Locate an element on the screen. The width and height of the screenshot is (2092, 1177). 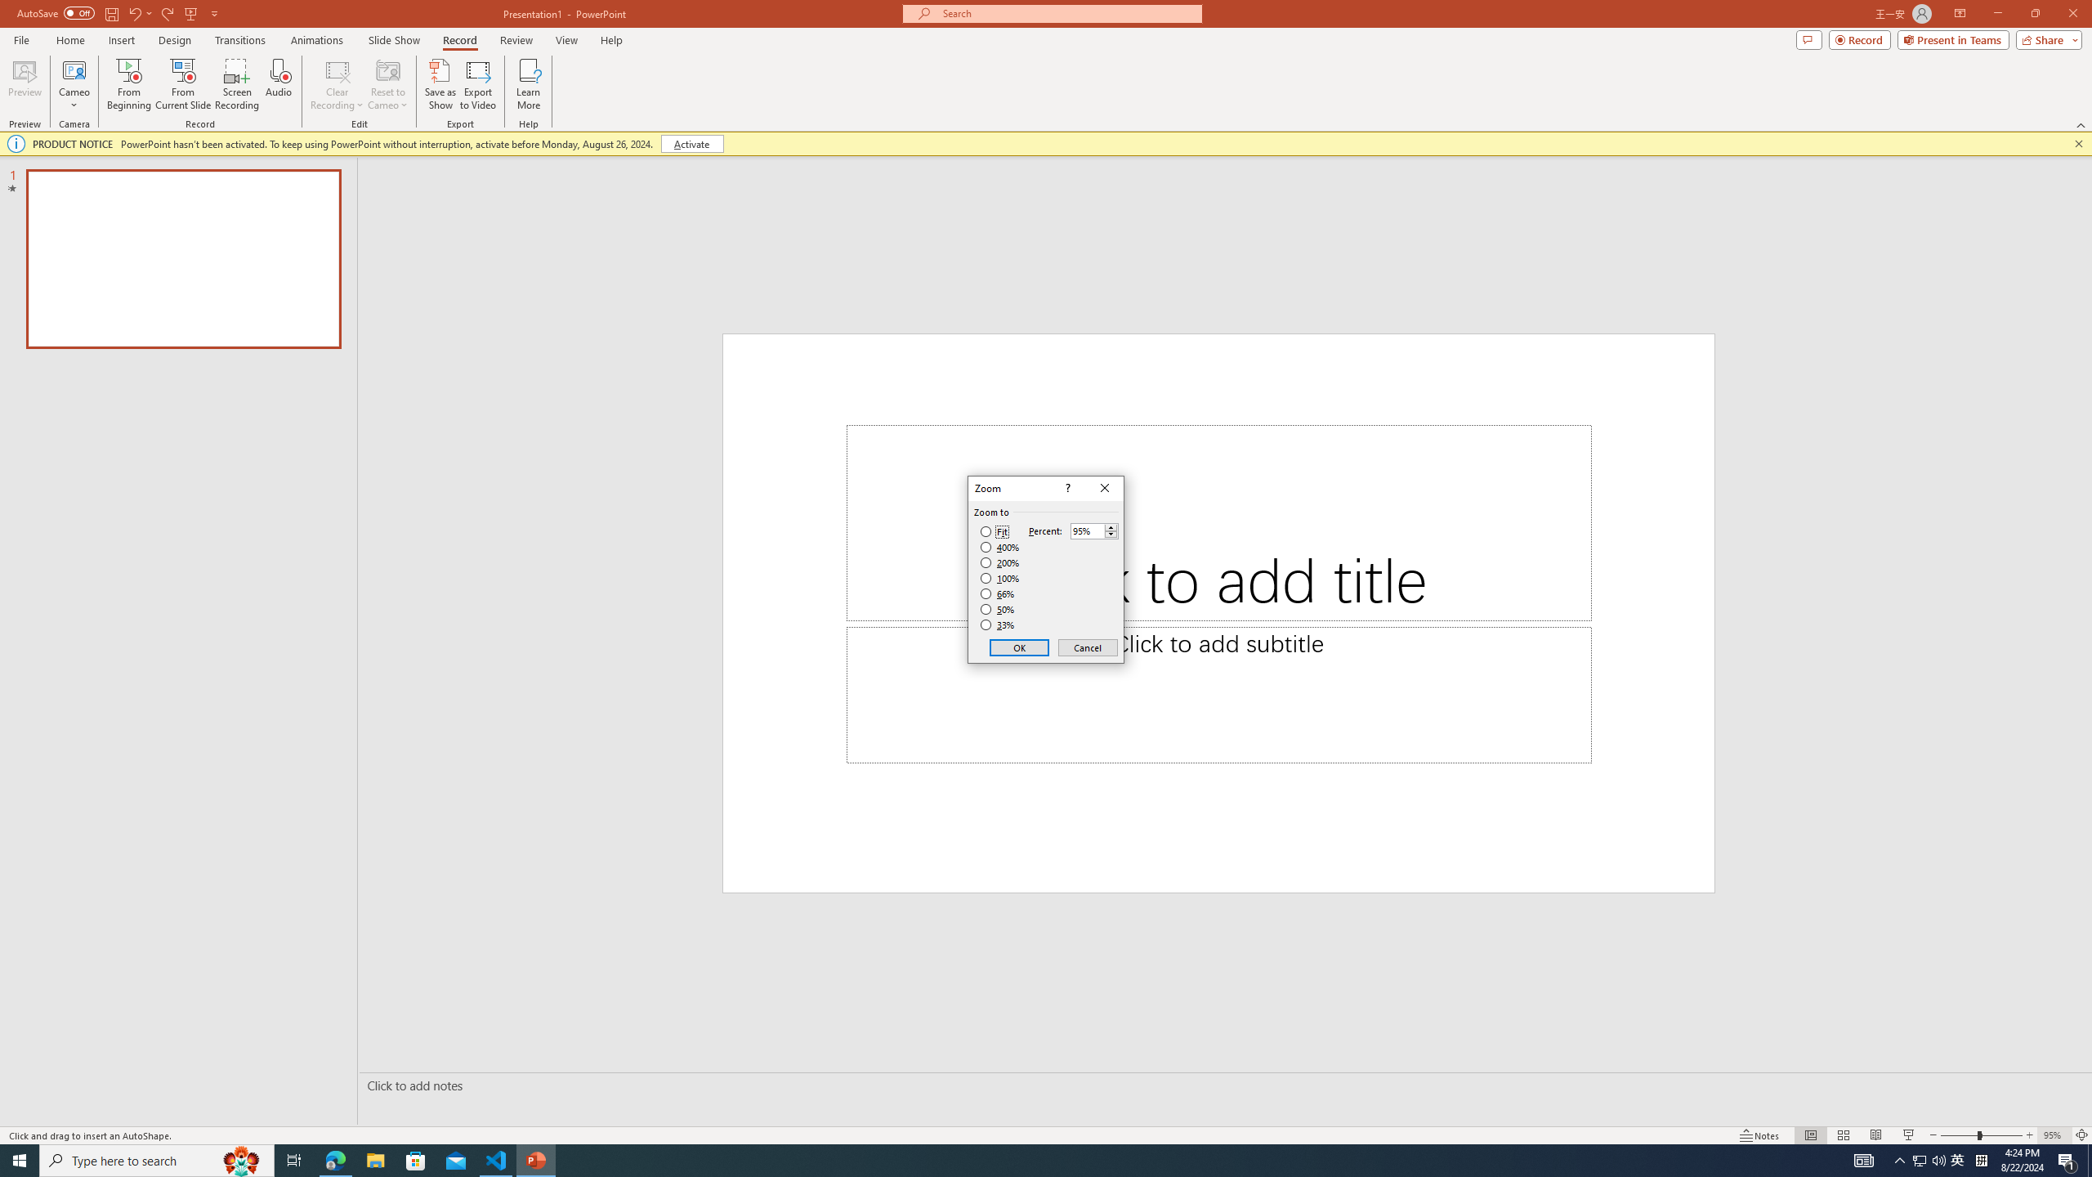
Activate is located at coordinates (691, 144).